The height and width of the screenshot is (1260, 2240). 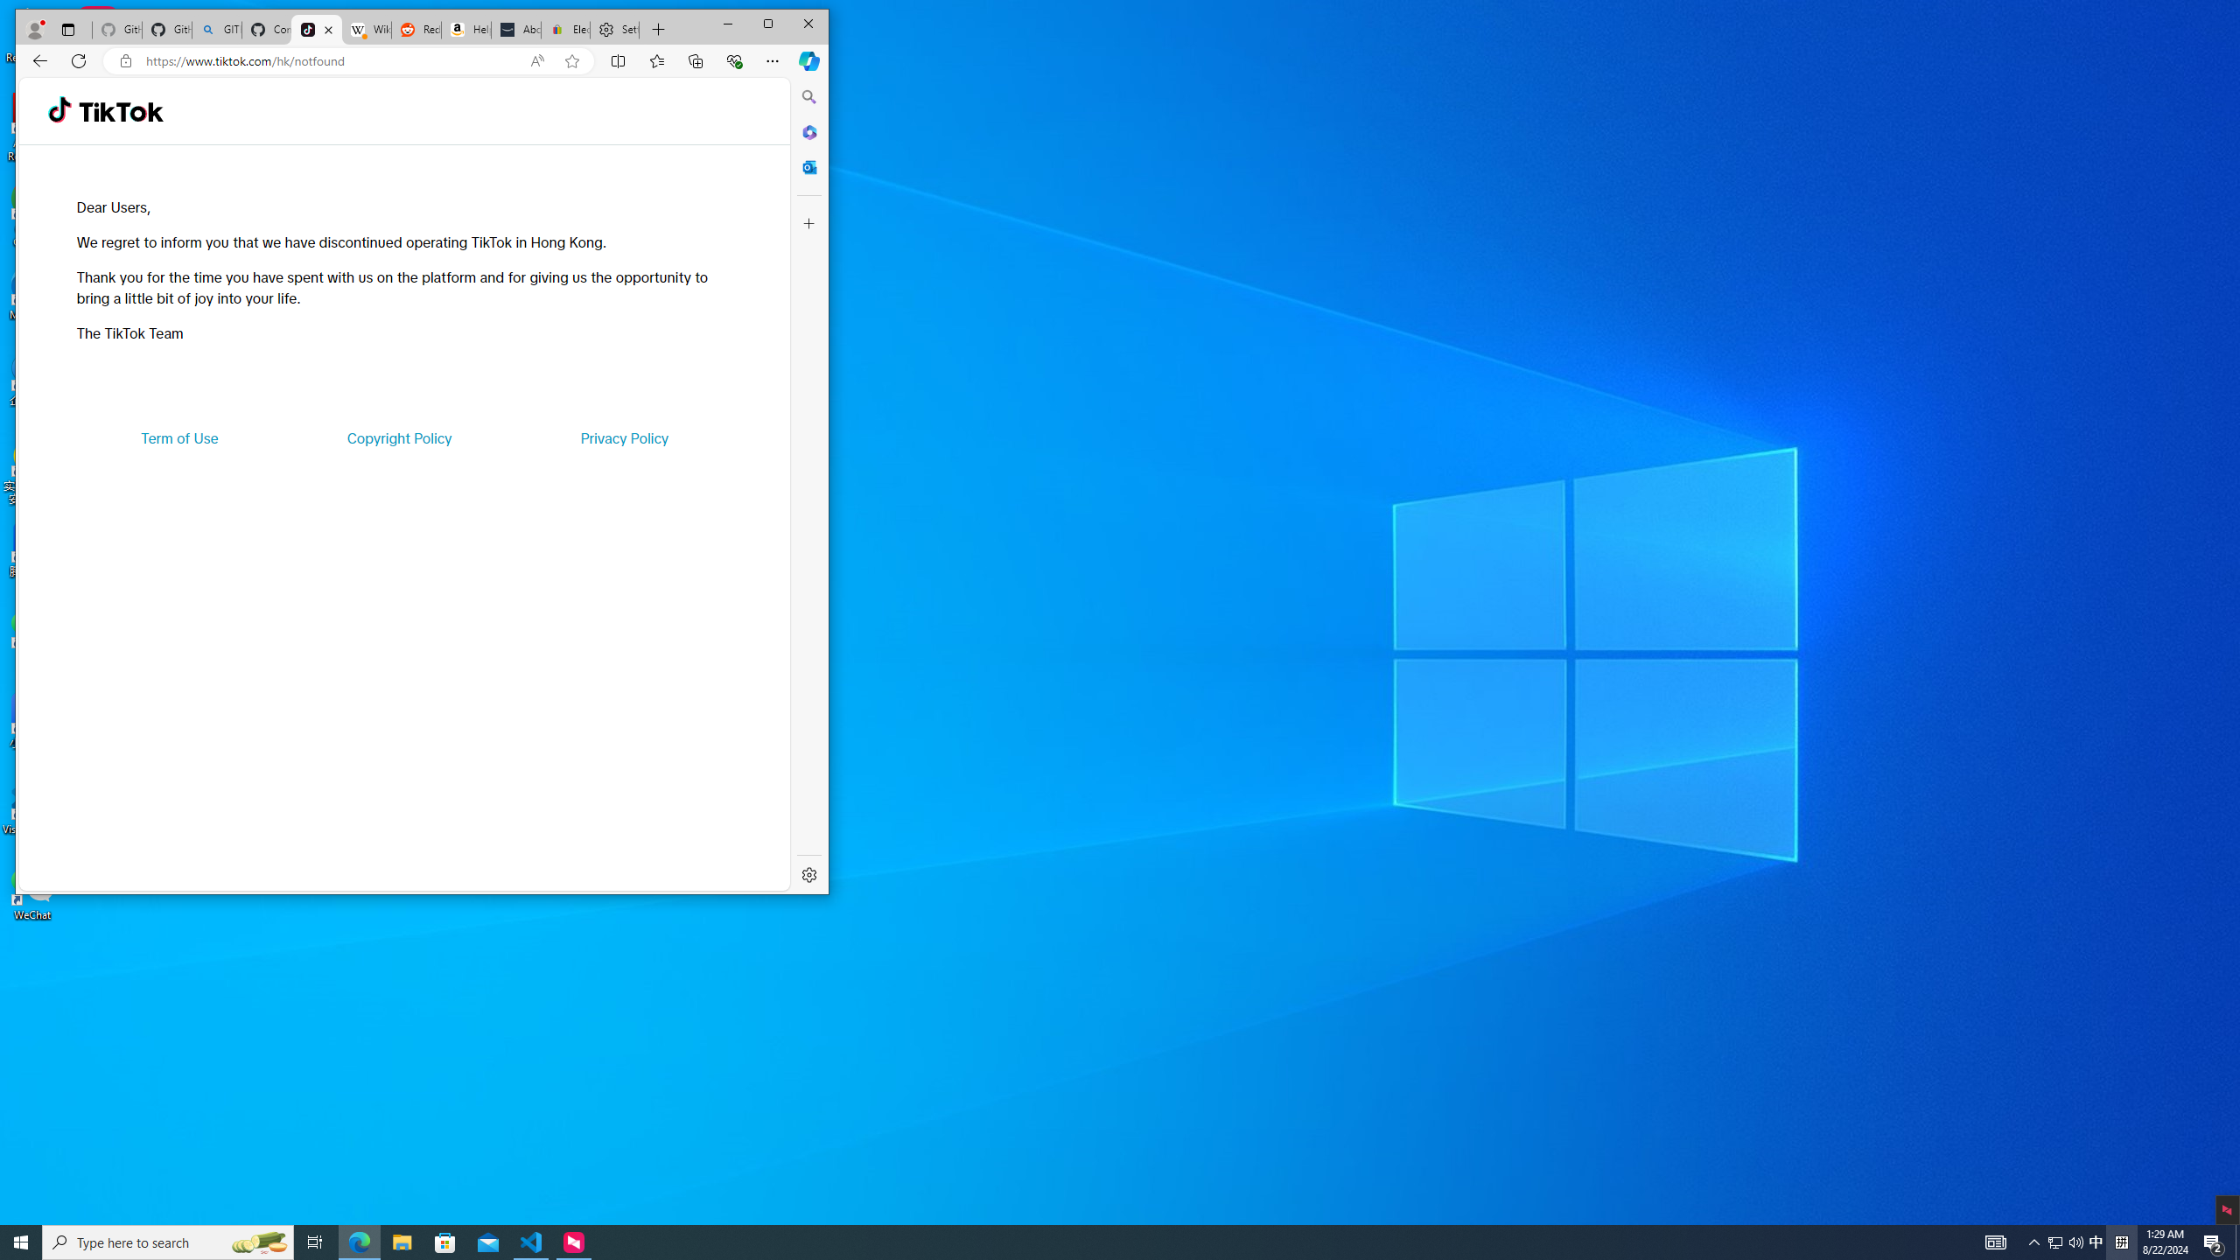 What do you see at coordinates (623, 437) in the screenshot?
I see `Privacy Policy` at bounding box center [623, 437].